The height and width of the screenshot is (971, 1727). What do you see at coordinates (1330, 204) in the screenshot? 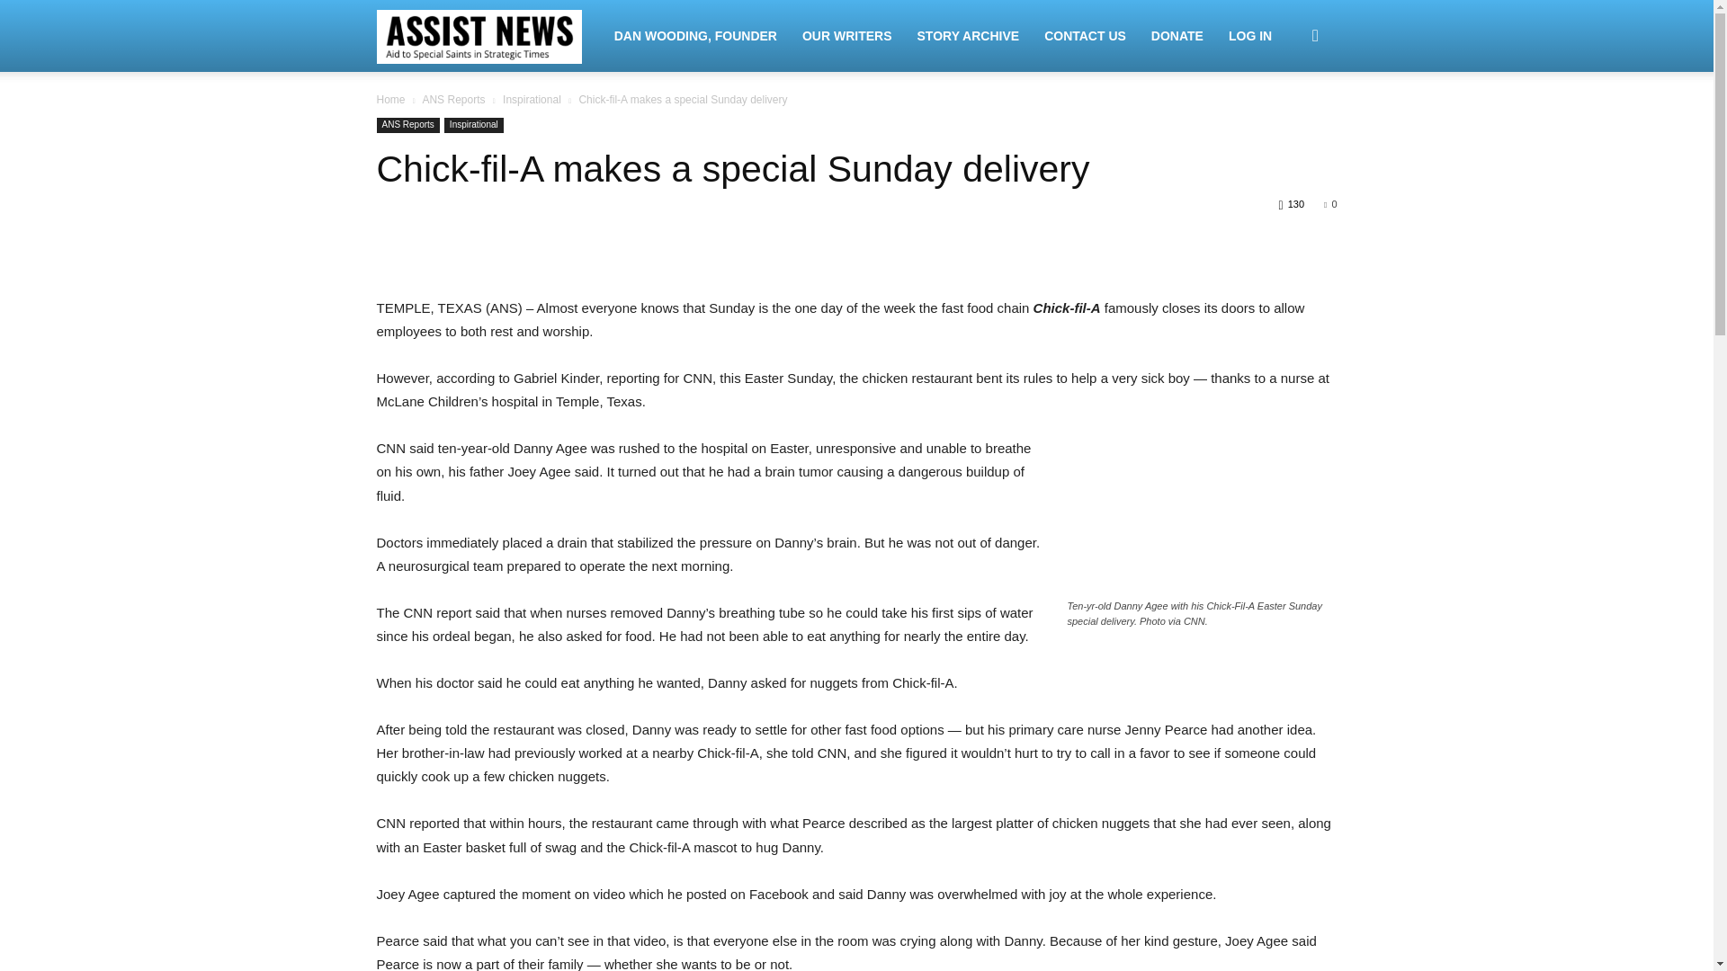
I see `0` at bounding box center [1330, 204].